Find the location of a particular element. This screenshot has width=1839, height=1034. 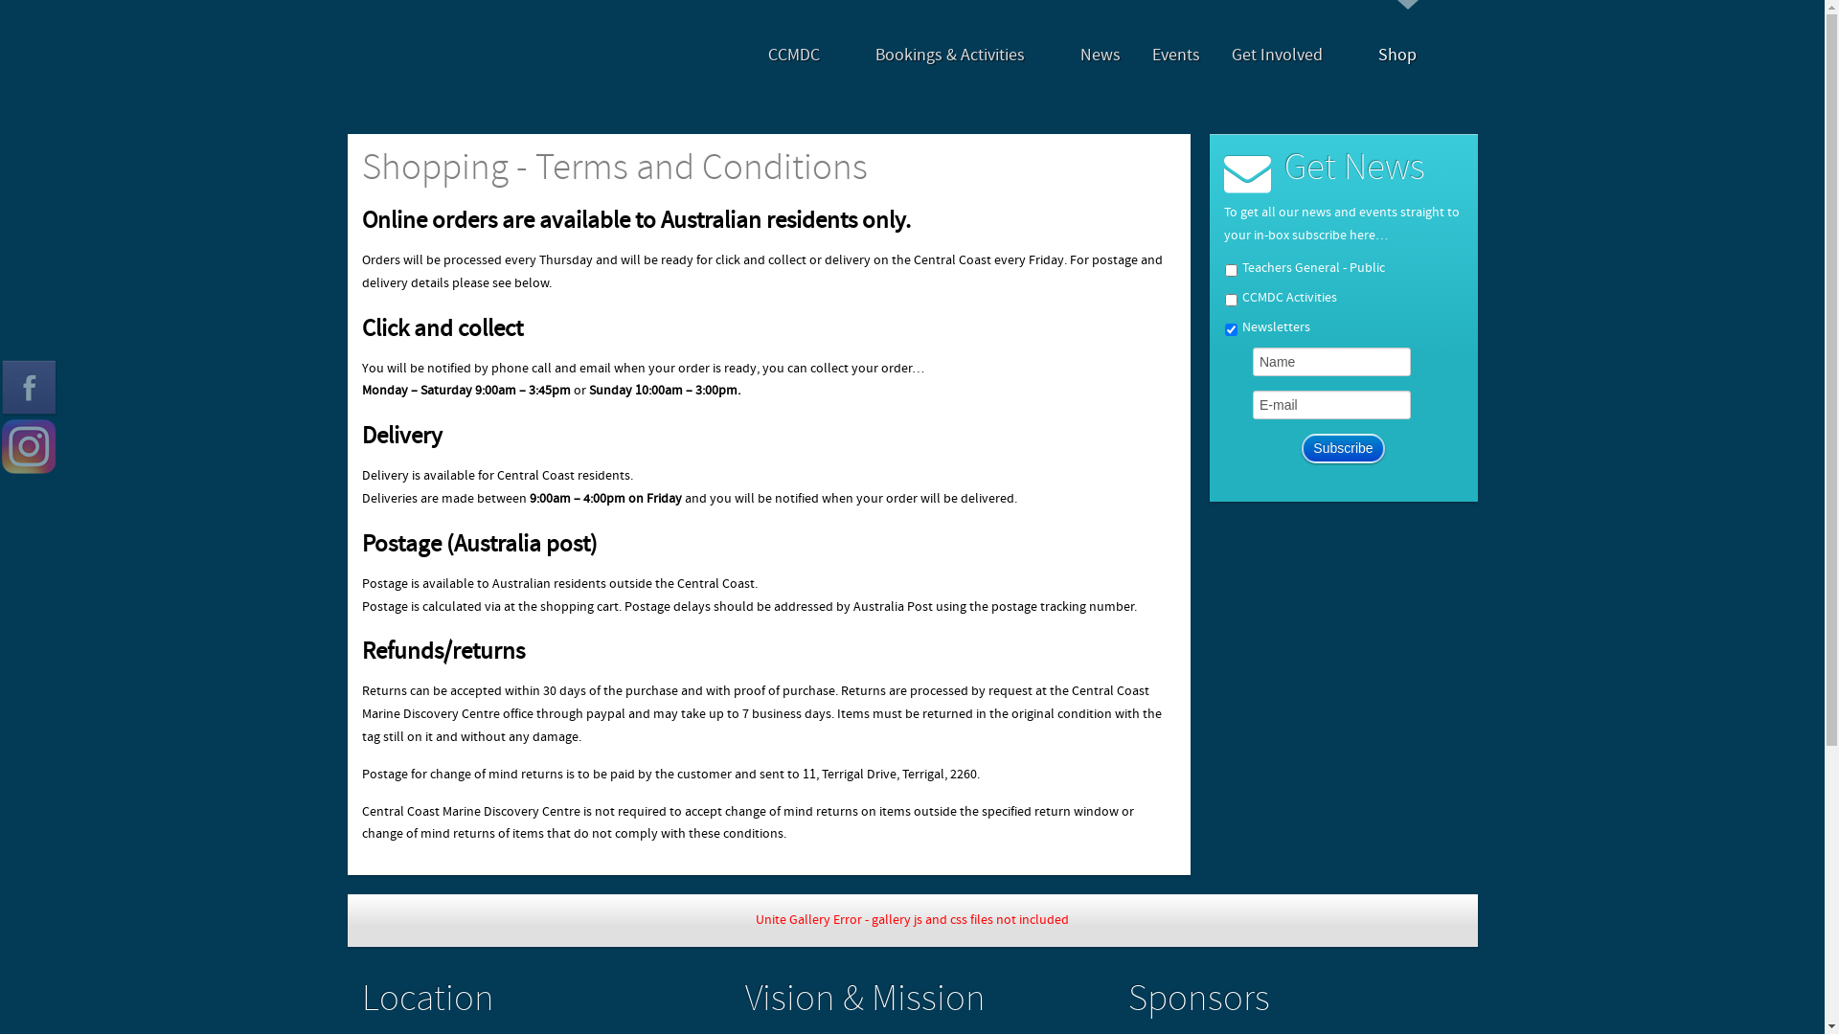

News is located at coordinates (1101, 56).